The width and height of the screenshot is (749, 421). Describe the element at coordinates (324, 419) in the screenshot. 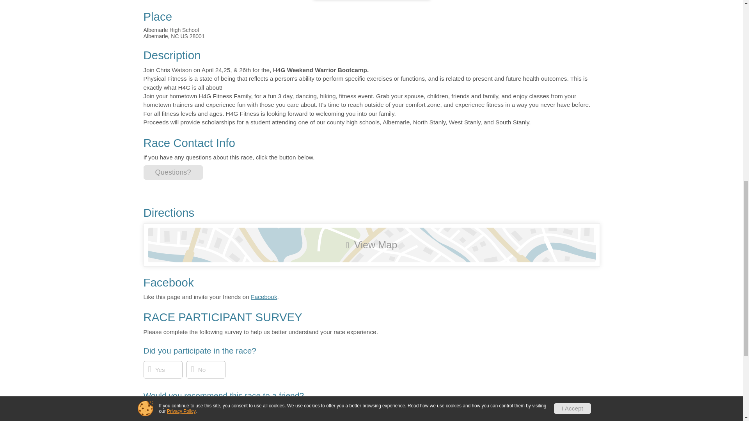

I see `7` at that location.